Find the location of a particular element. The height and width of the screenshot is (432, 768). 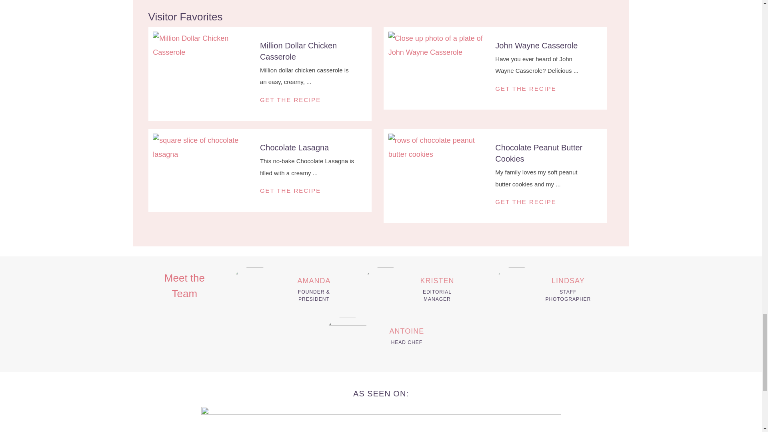

Million Dollar Chicken Casserole is located at coordinates (204, 46).